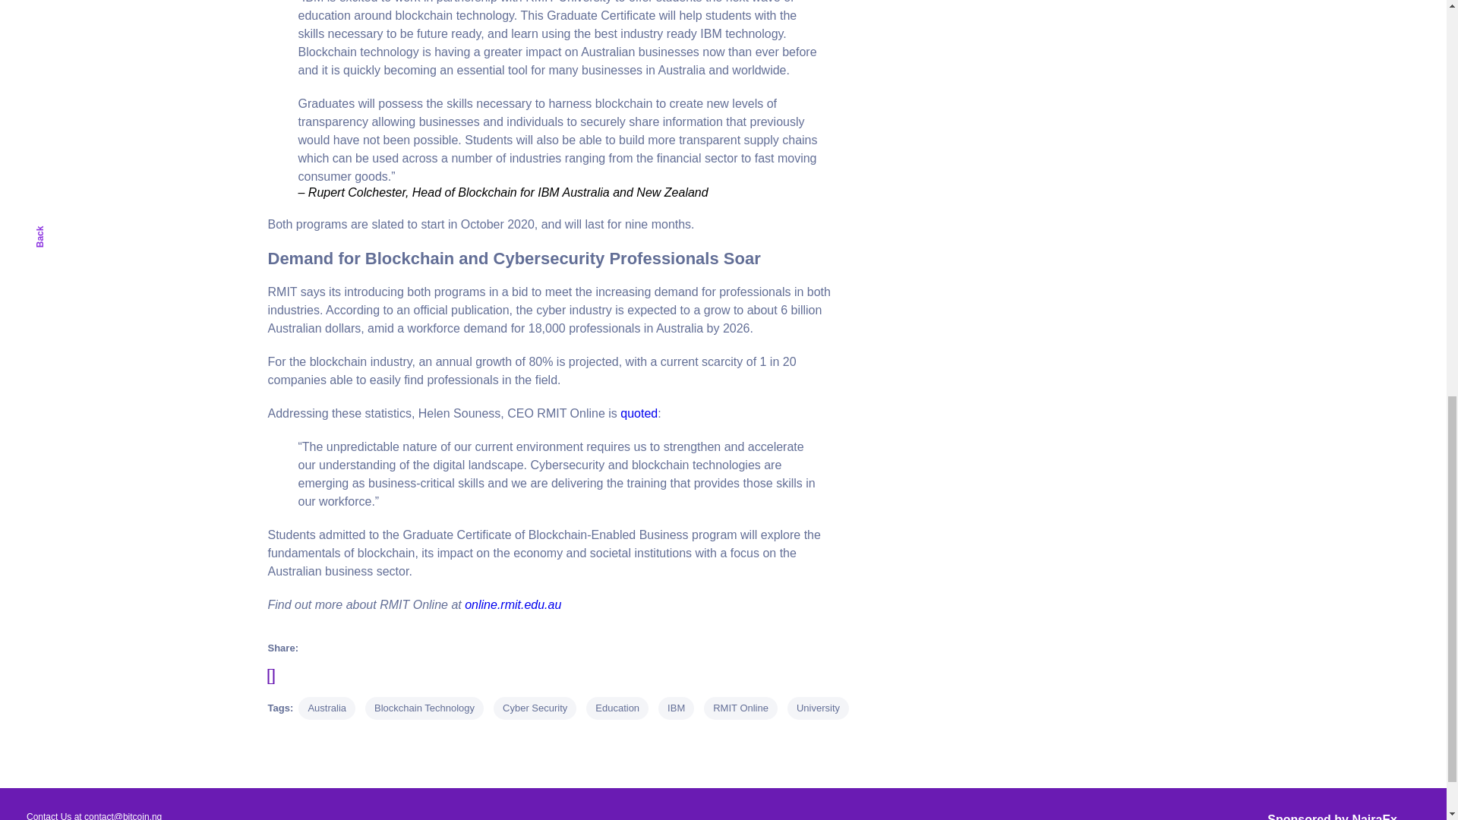  What do you see at coordinates (535, 708) in the screenshot?
I see `Cyber Security` at bounding box center [535, 708].